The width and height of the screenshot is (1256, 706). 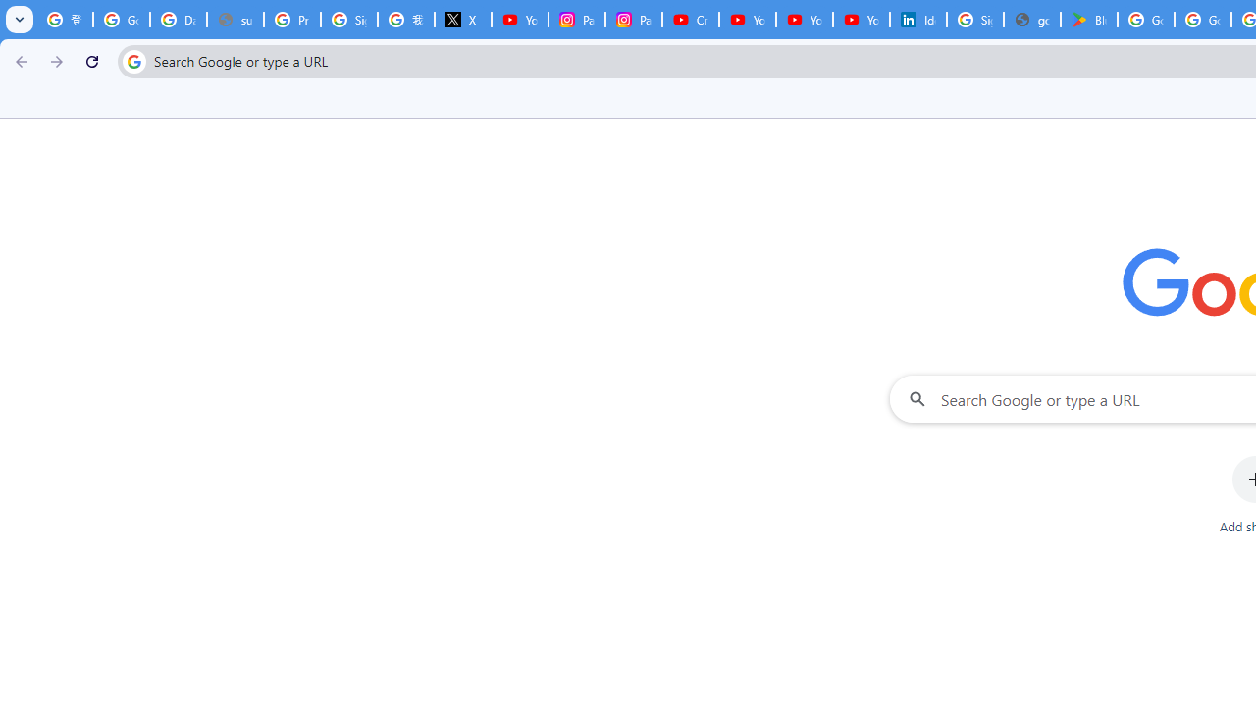 I want to click on Privacy Help Center - Policies Help, so click(x=291, y=20).